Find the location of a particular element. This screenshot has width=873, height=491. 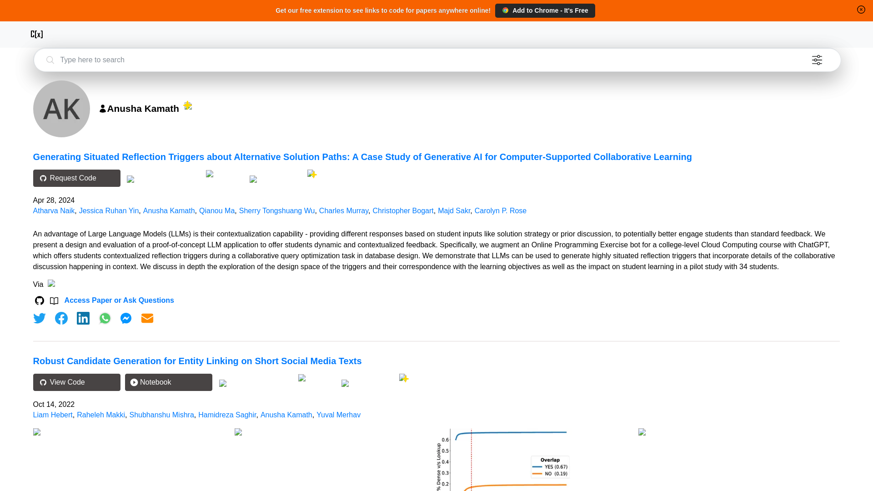

Request Code is located at coordinates (76, 178).